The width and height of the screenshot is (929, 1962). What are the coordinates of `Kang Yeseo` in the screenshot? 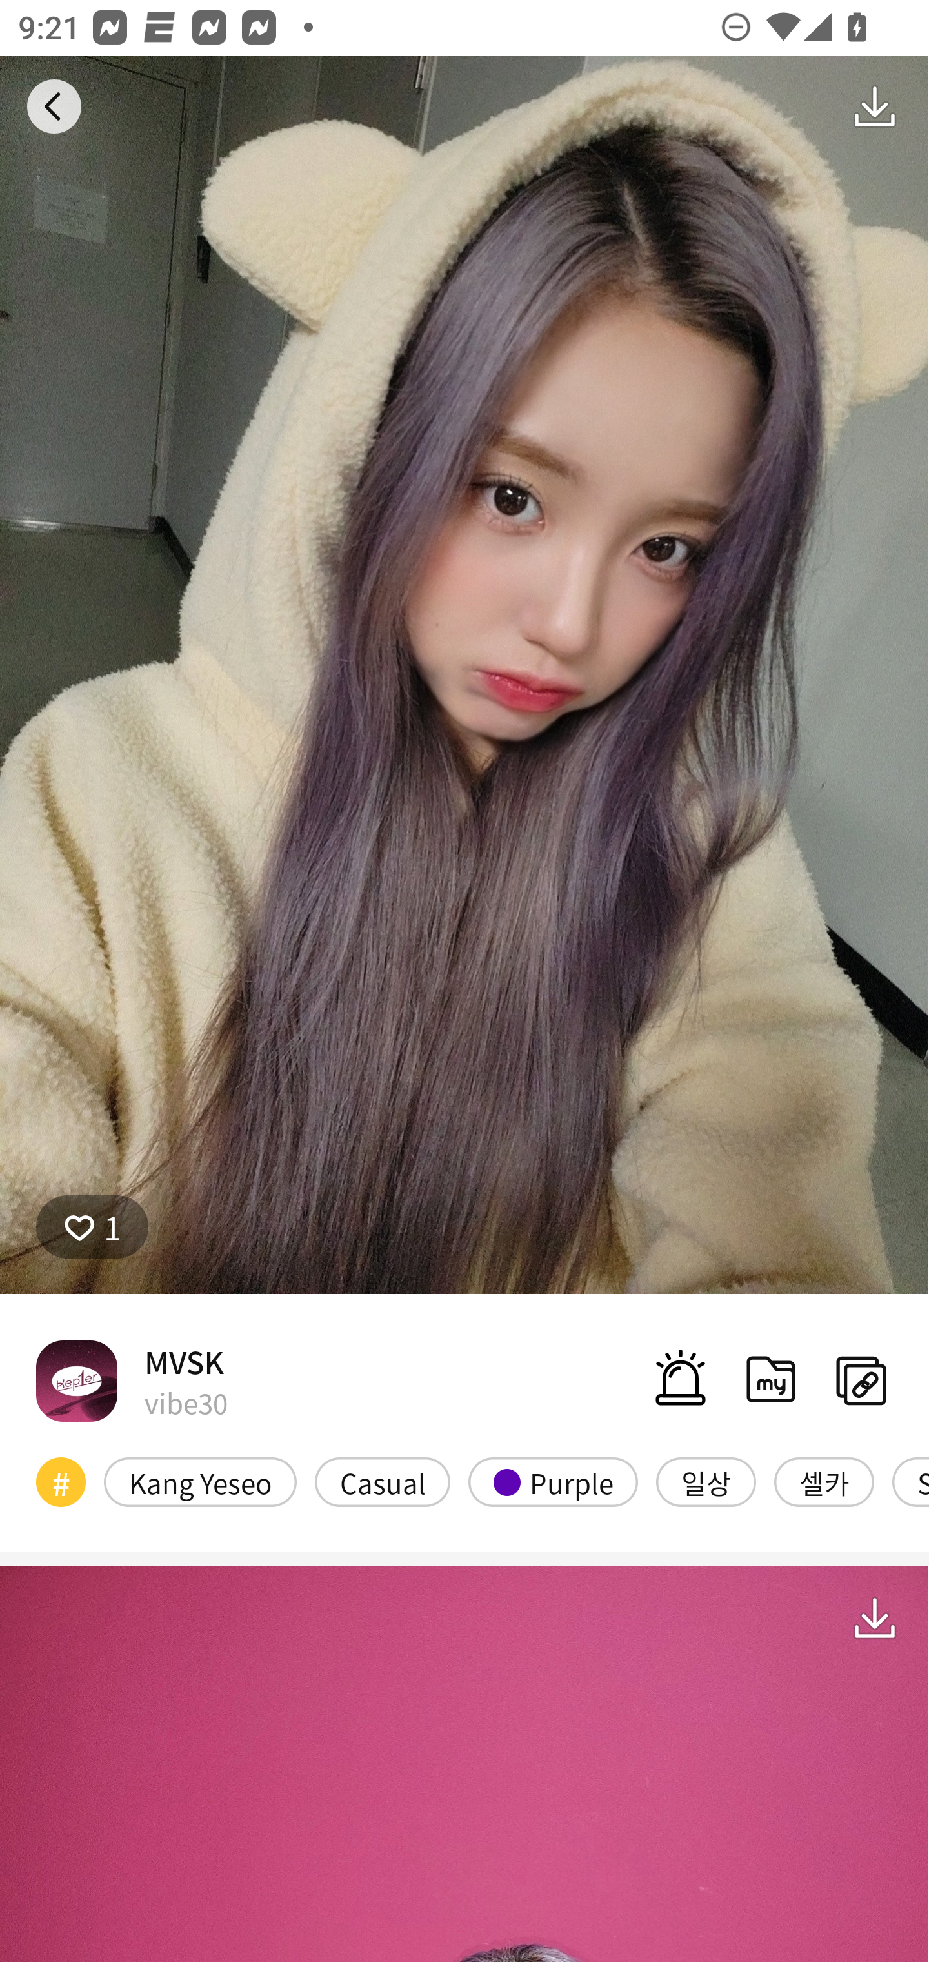 It's located at (200, 1482).